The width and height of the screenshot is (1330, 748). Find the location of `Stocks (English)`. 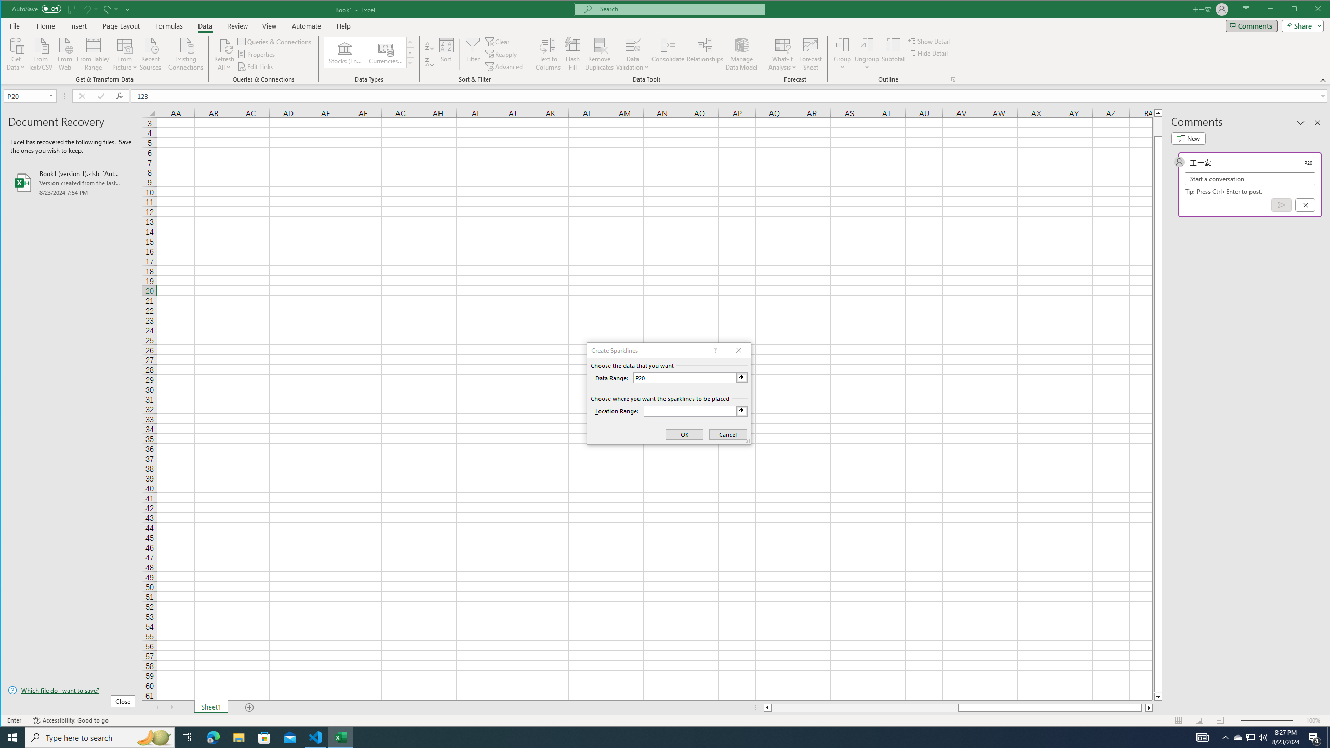

Stocks (English) is located at coordinates (345, 52).